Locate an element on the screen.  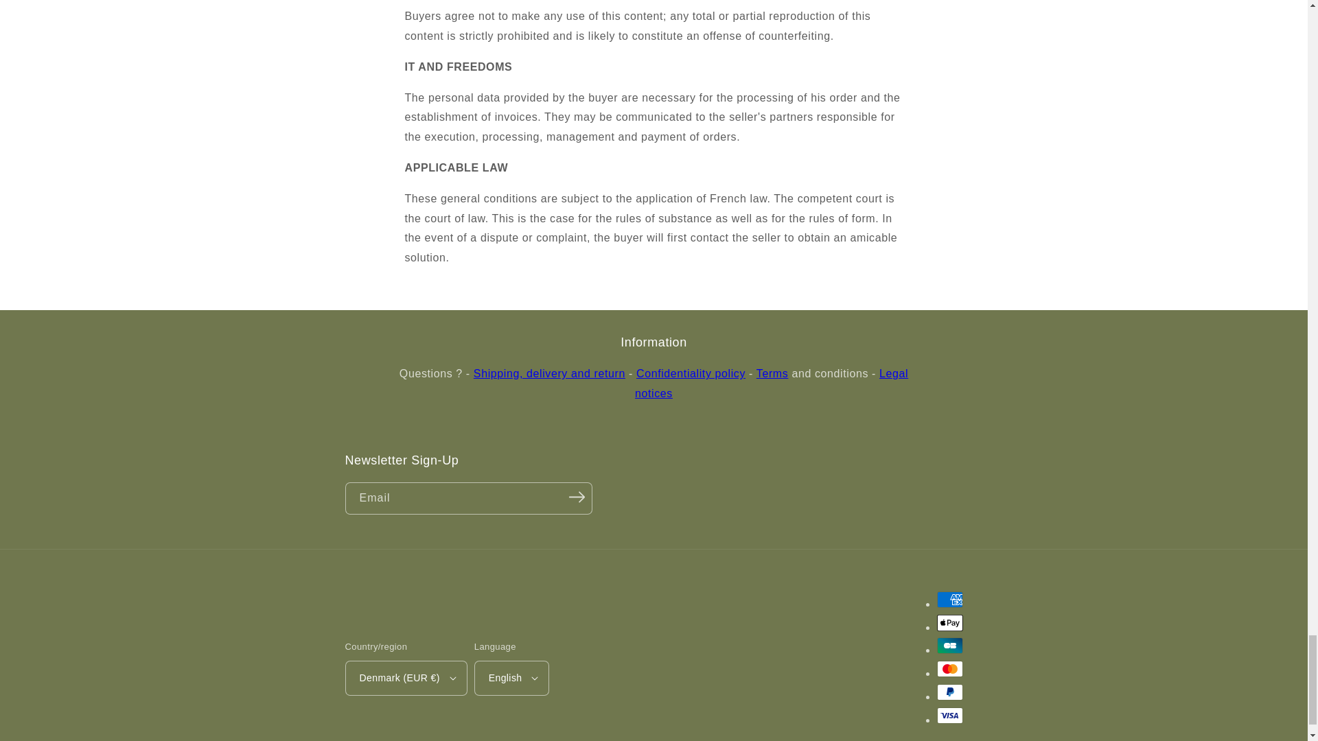
Privacy Policy is located at coordinates (691, 373).